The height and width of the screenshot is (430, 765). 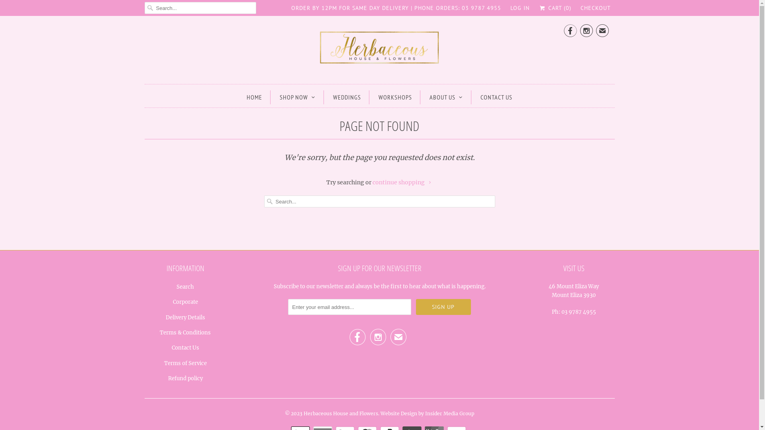 What do you see at coordinates (379, 49) in the screenshot?
I see `Herbaceous House and Flowers` at bounding box center [379, 49].